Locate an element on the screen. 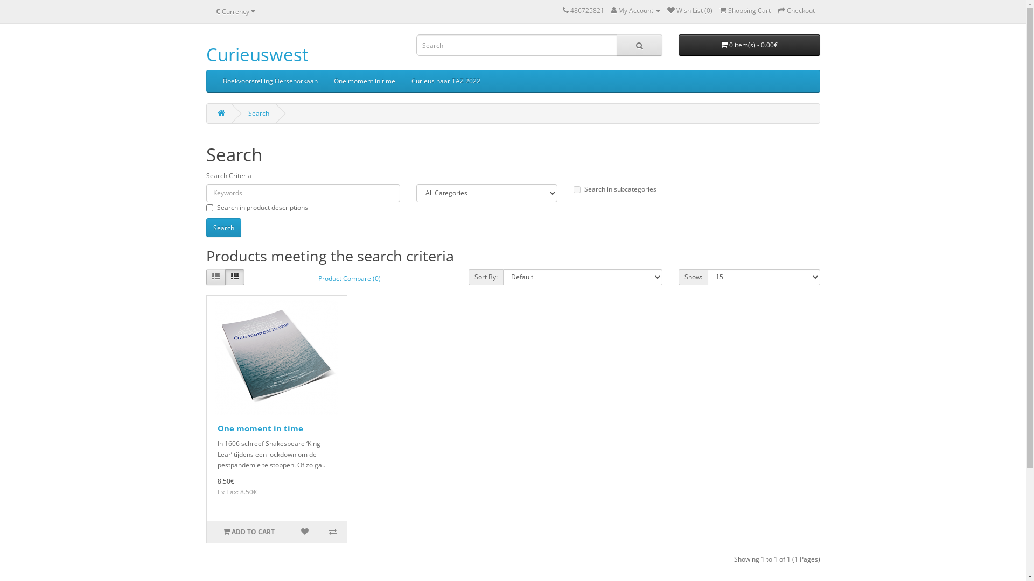 The height and width of the screenshot is (581, 1034). One moment in time is located at coordinates (277, 357).